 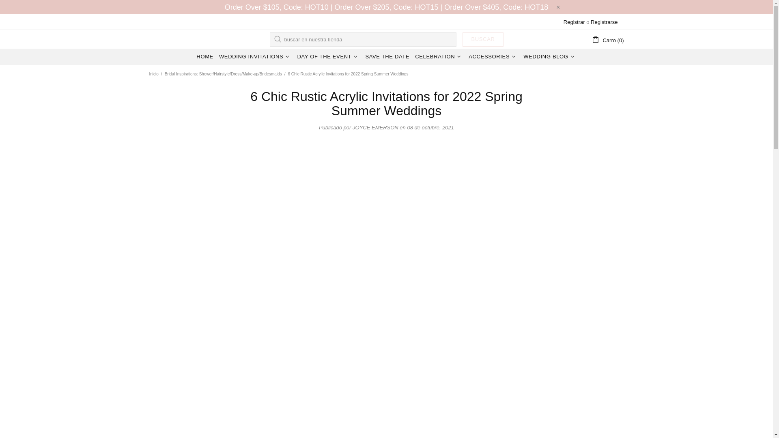 What do you see at coordinates (493, 56) in the screenshot?
I see `ACCESSORIES` at bounding box center [493, 56].